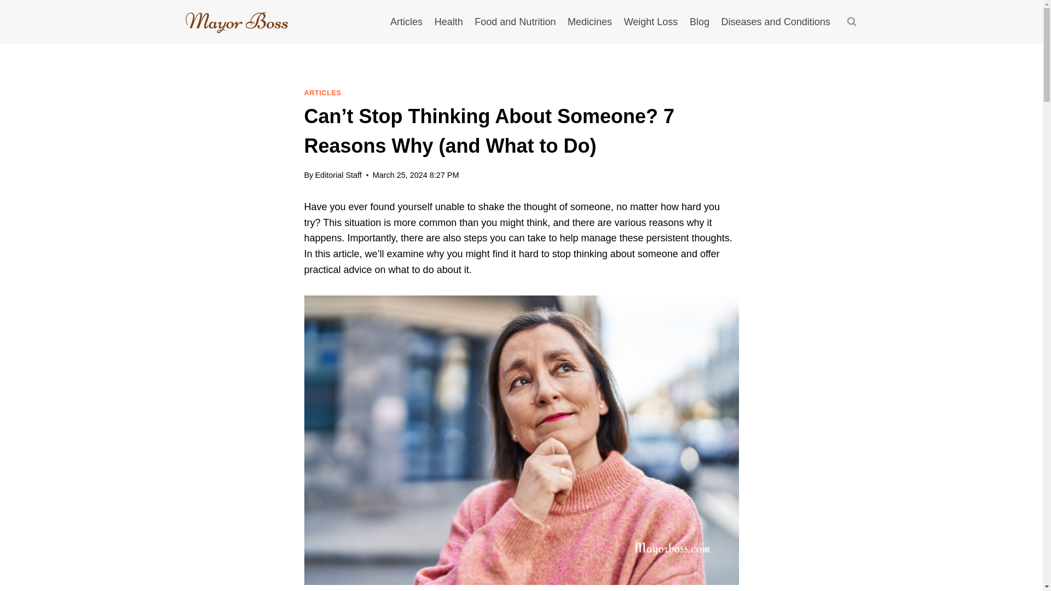 The height and width of the screenshot is (591, 1051). Describe the element at coordinates (589, 22) in the screenshot. I see `Medicines` at that location.